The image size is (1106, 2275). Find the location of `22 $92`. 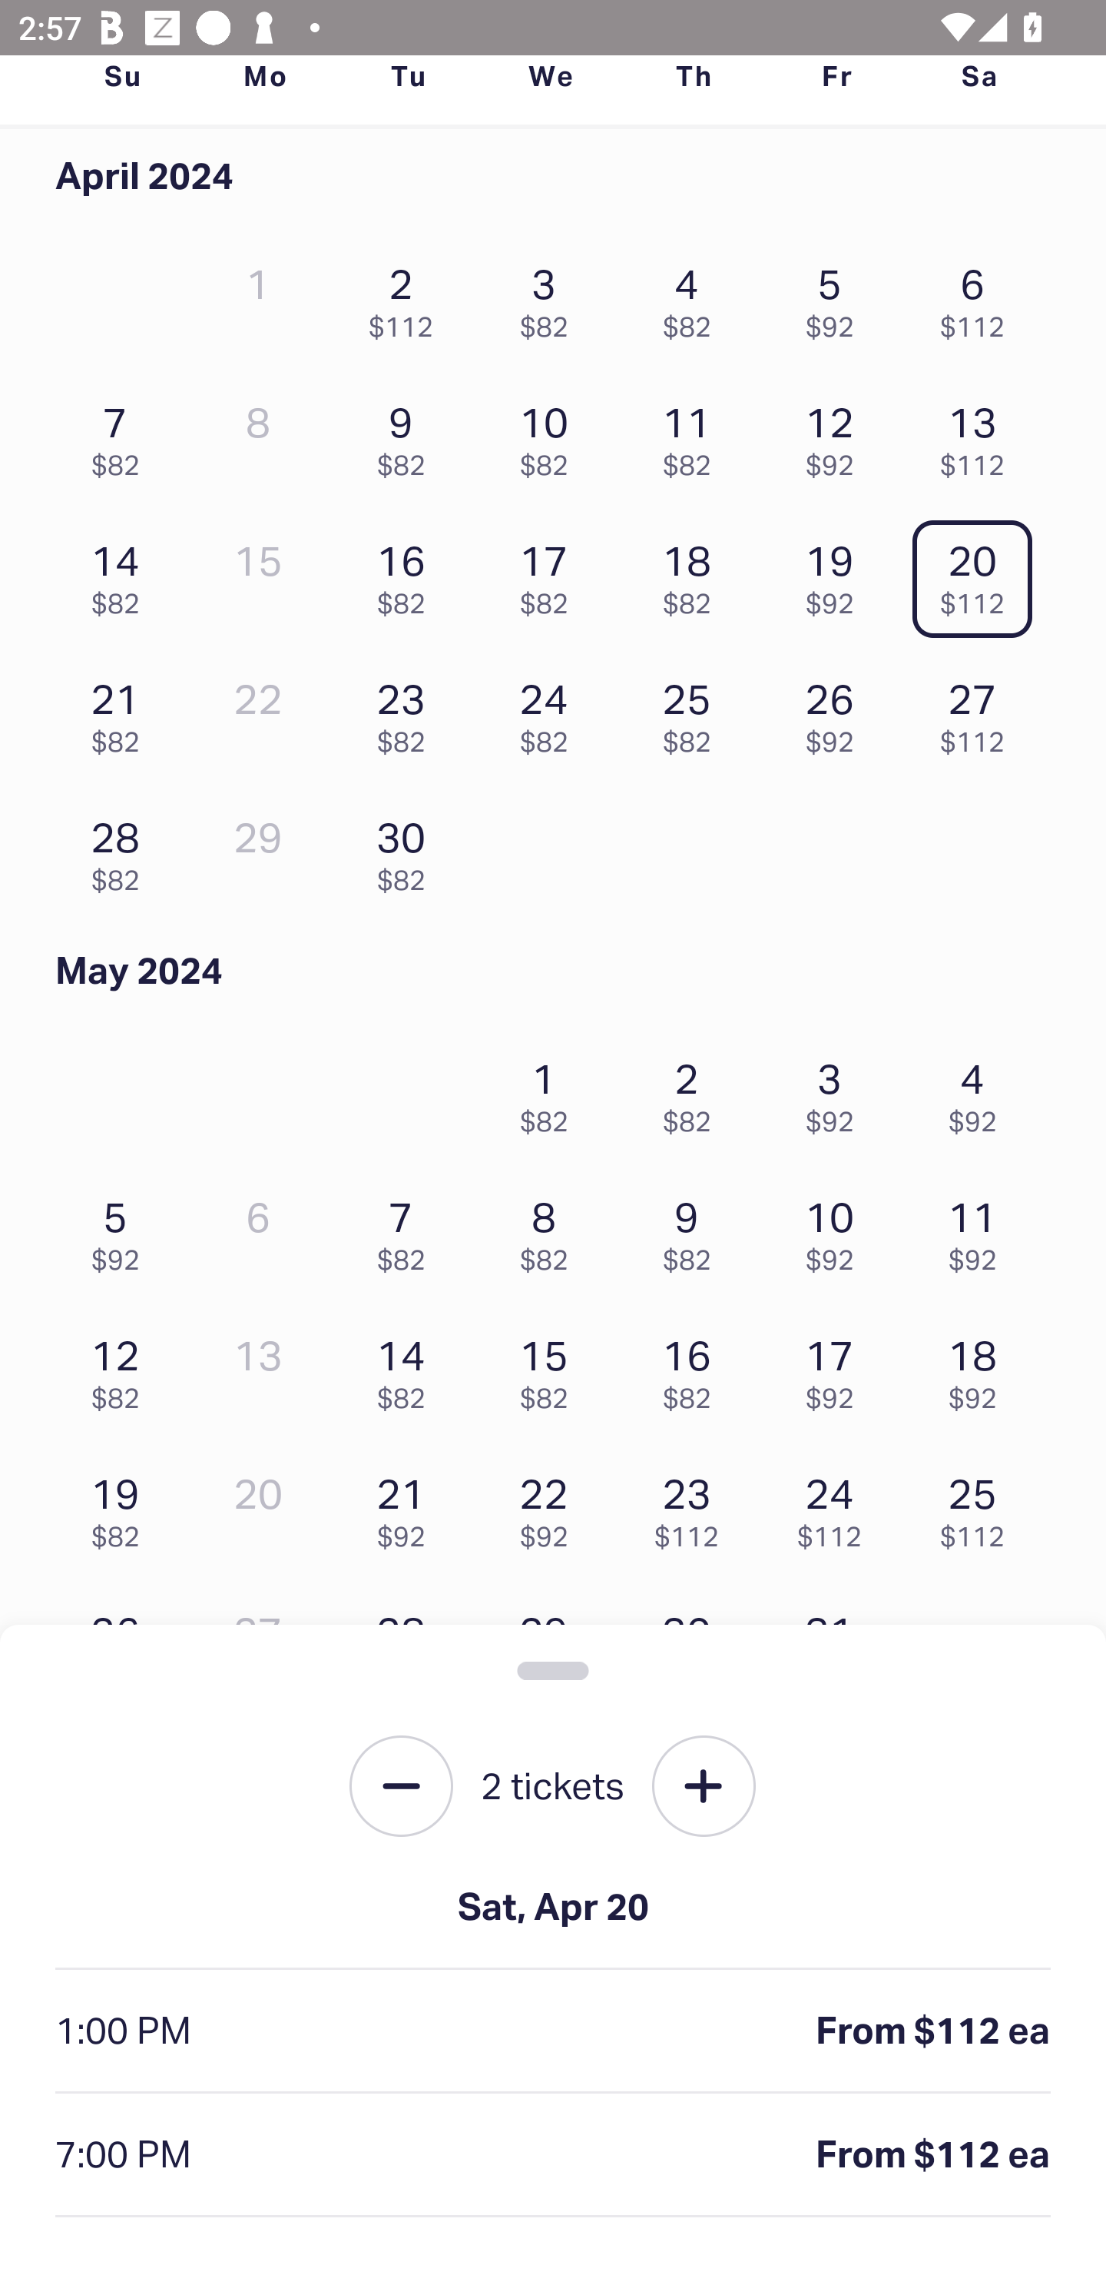

22 $92 is located at coordinates (550, 1506).